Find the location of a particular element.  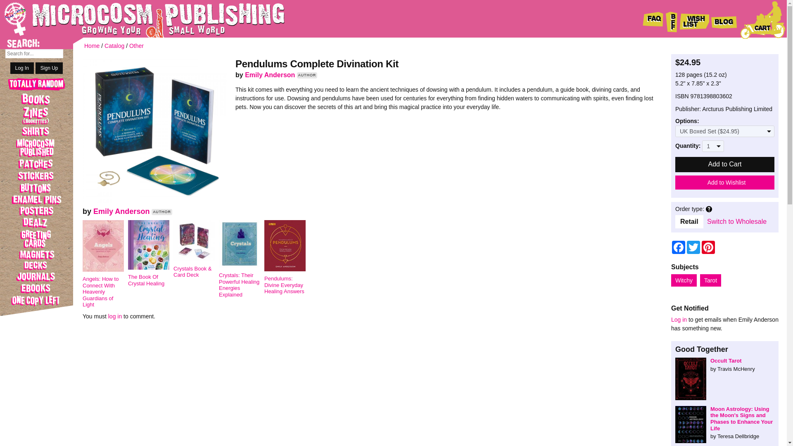

Add to Wishlist is located at coordinates (725, 183).